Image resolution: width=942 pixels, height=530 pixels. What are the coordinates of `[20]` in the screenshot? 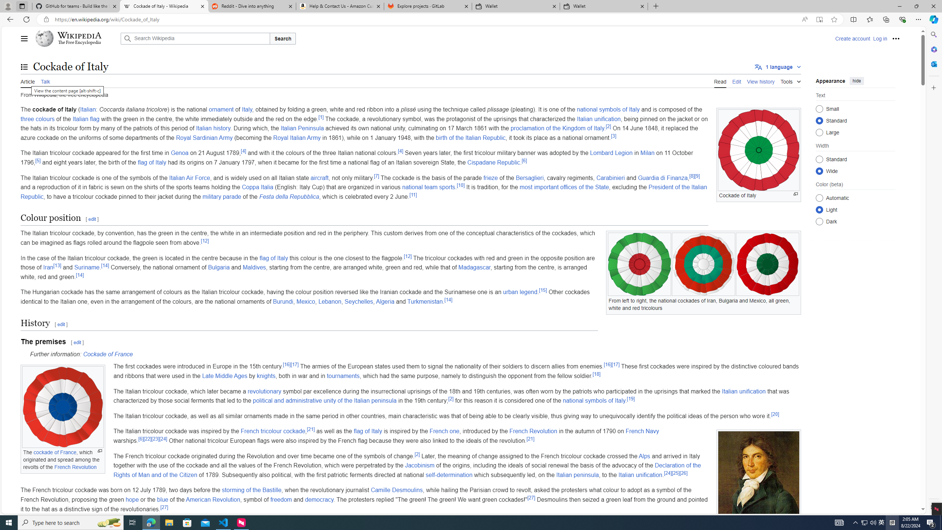 It's located at (775, 414).